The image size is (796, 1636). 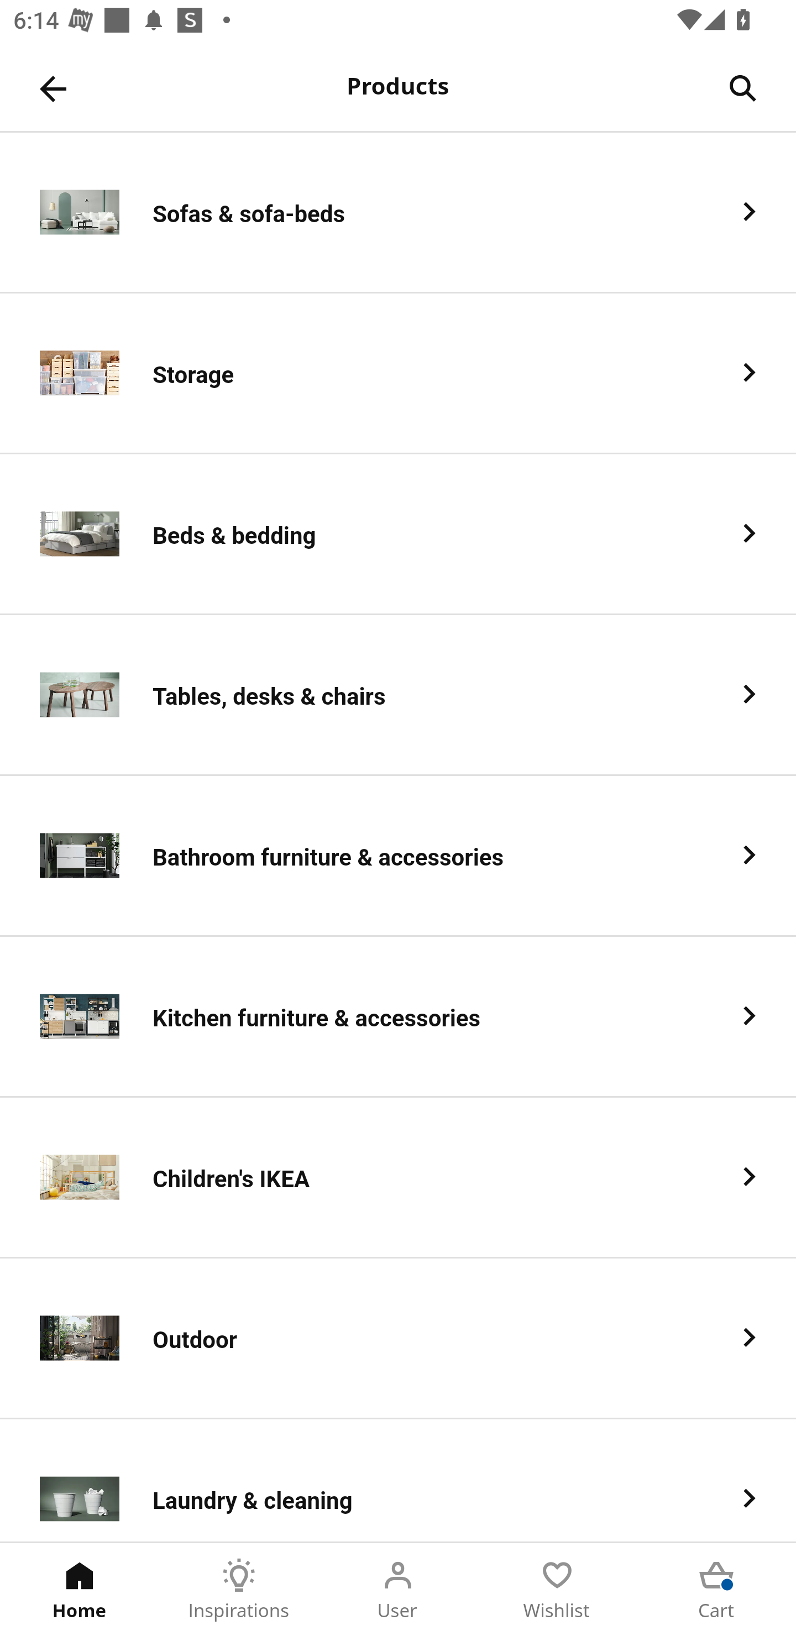 I want to click on Wishlist
Tab 4 of 5, so click(x=557, y=1590).